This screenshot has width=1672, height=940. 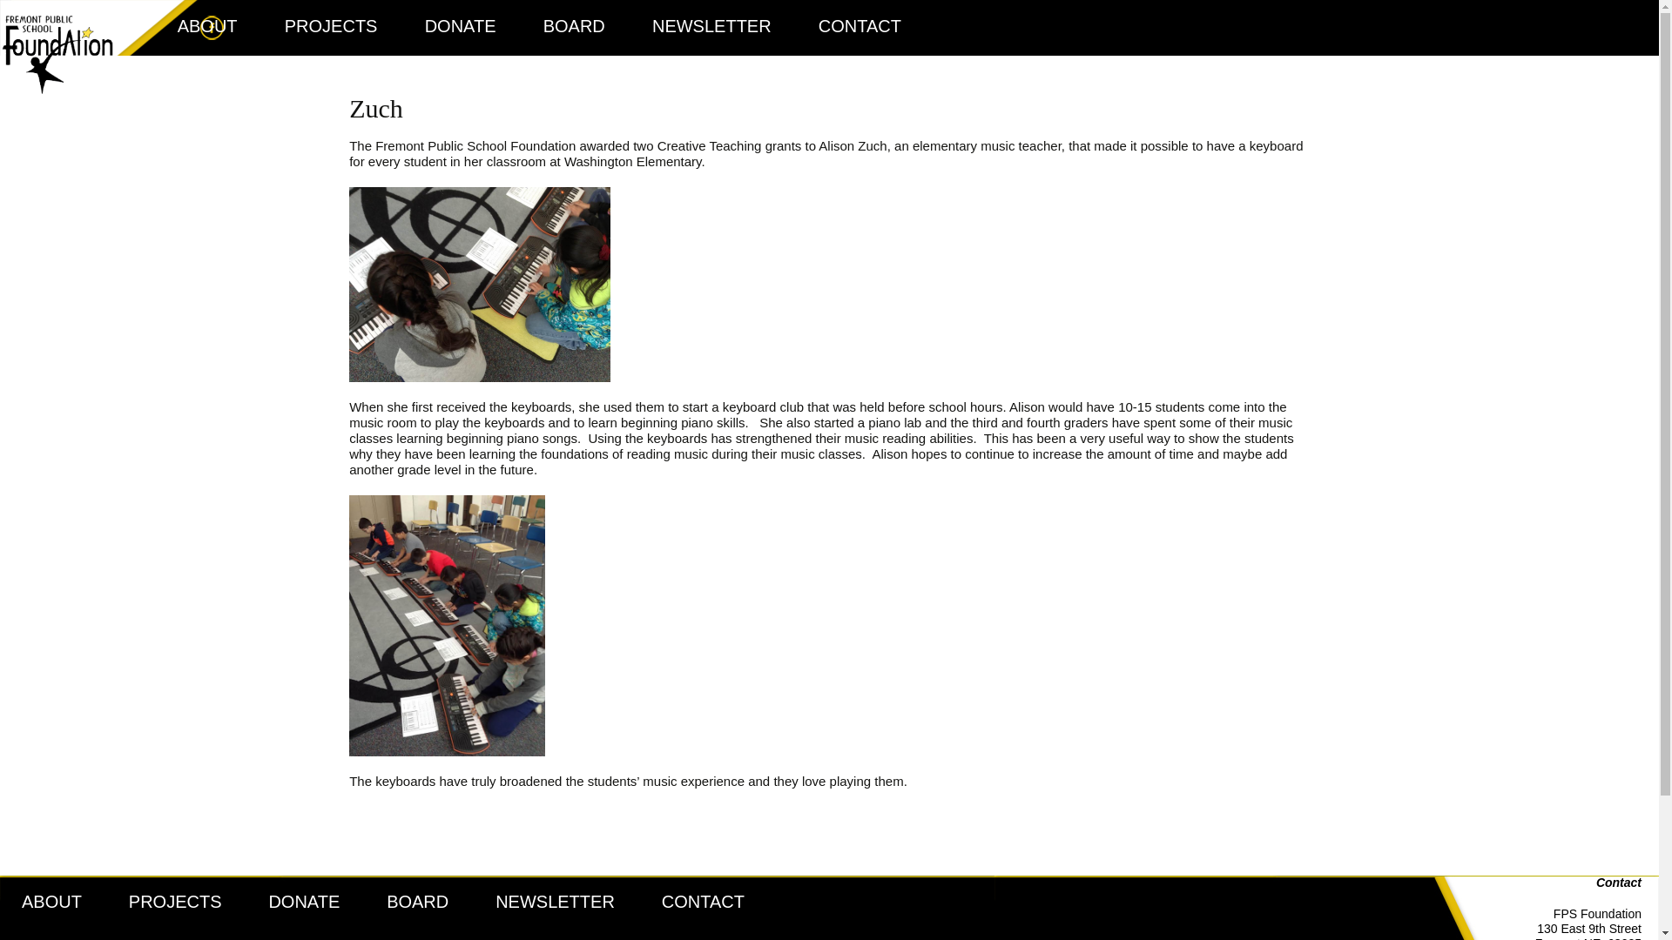 What do you see at coordinates (416, 901) in the screenshot?
I see `BOARD` at bounding box center [416, 901].